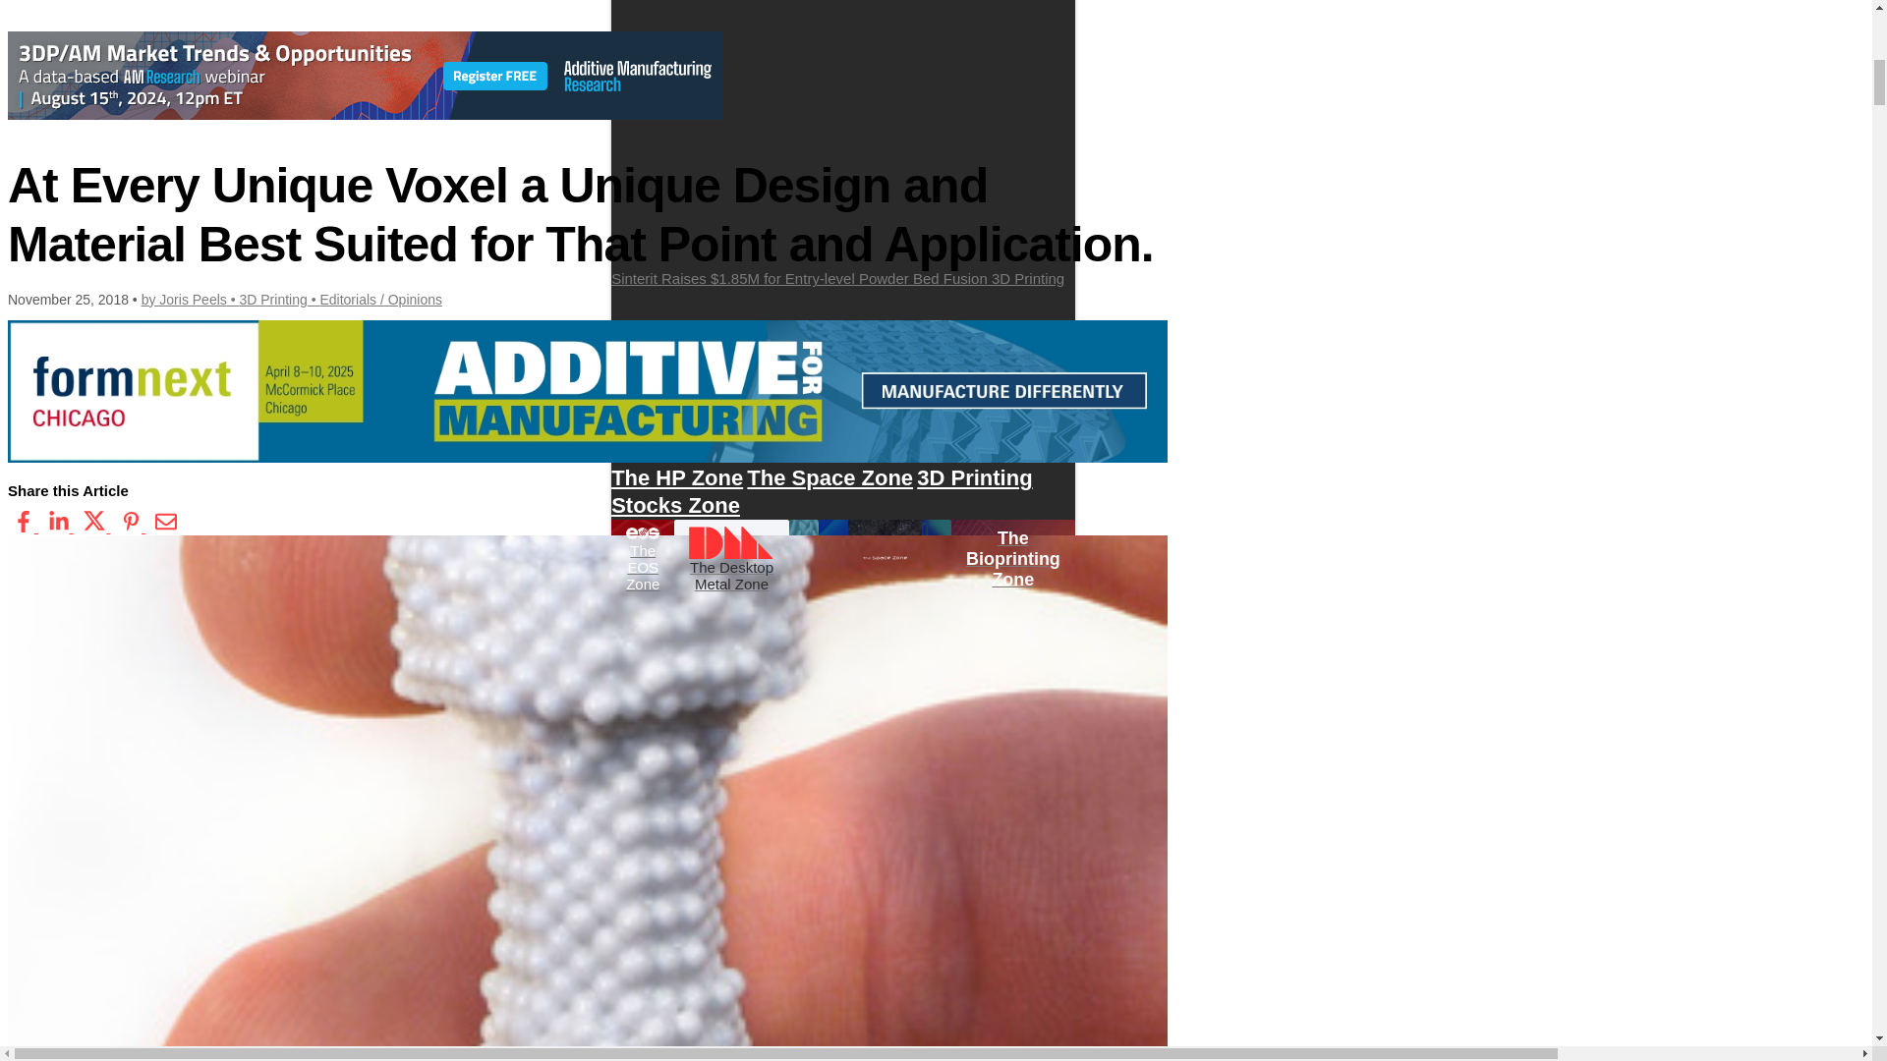 The image size is (1887, 1061). What do you see at coordinates (686, 422) in the screenshot?
I see `View All Zones` at bounding box center [686, 422].